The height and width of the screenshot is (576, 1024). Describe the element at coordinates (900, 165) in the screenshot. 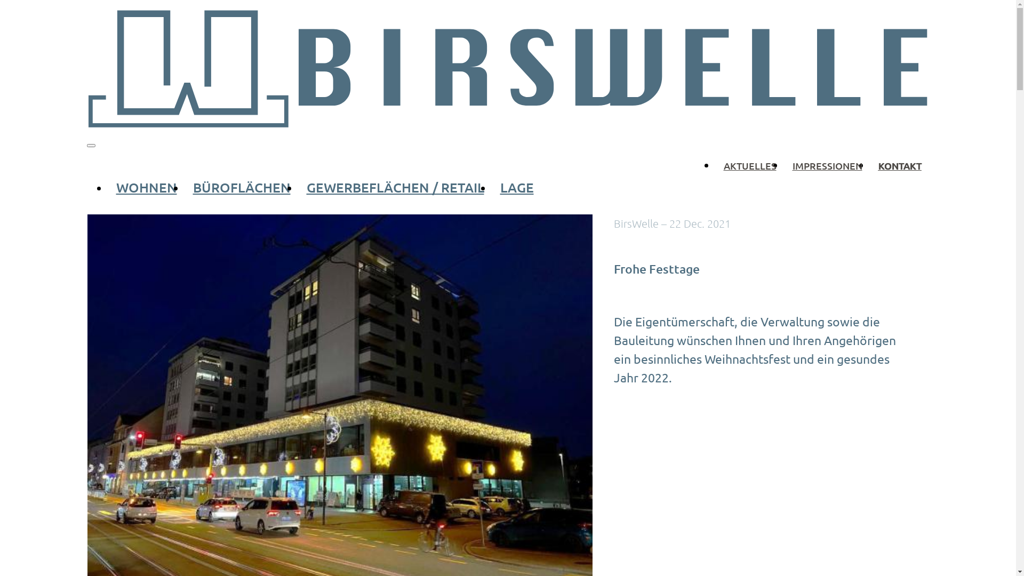

I see `KONTAKT` at that location.